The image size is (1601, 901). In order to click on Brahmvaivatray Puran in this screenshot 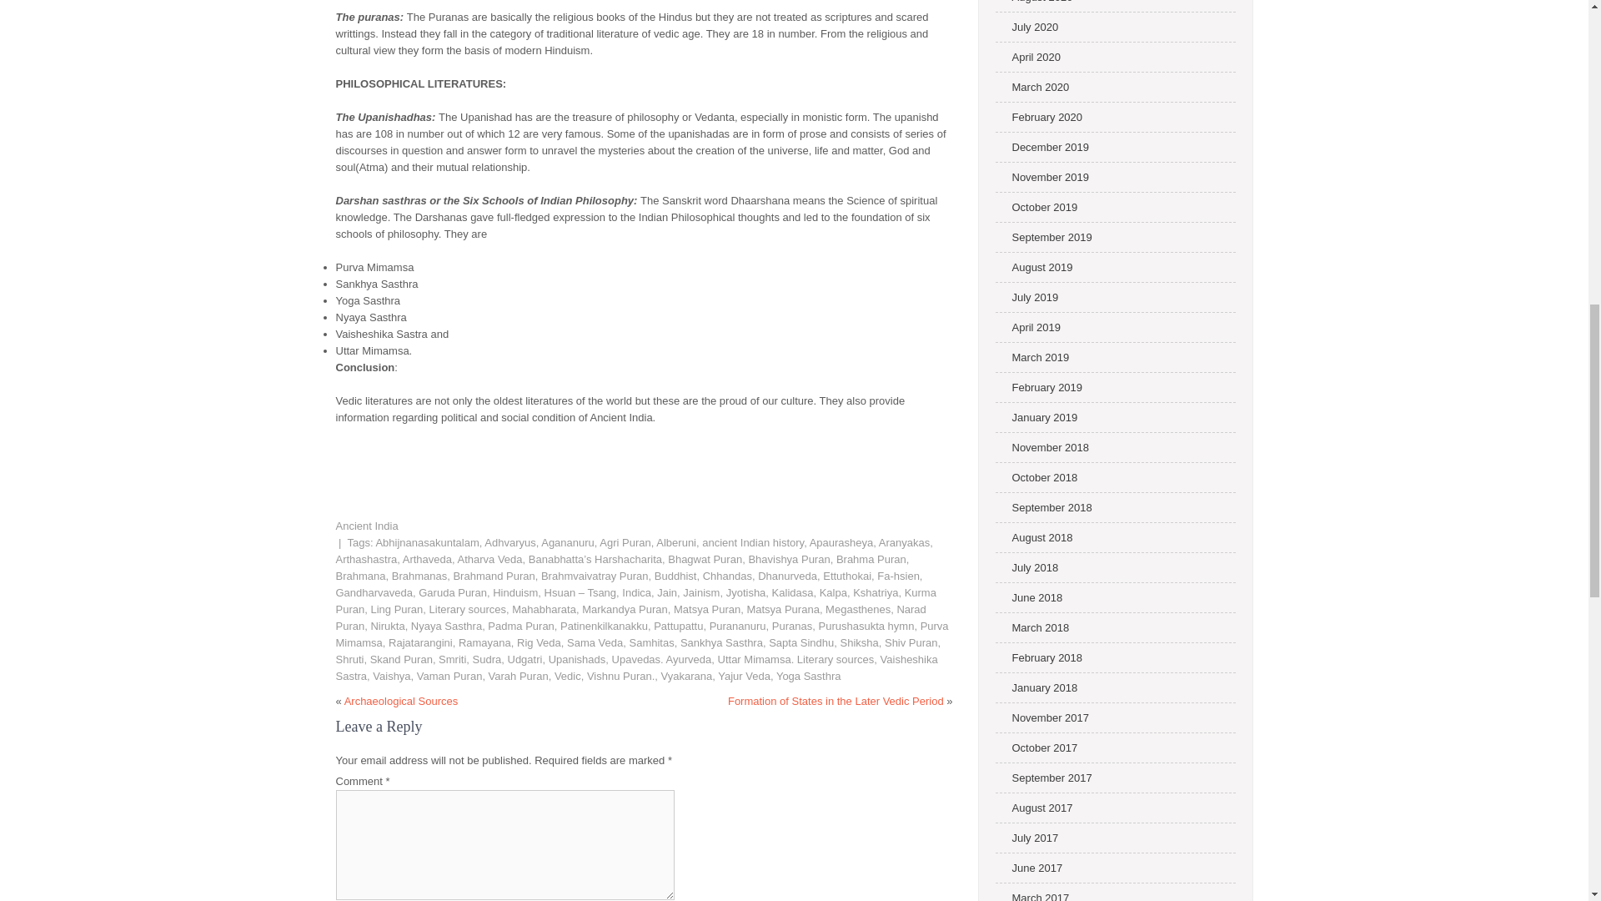, I will do `click(594, 576)`.